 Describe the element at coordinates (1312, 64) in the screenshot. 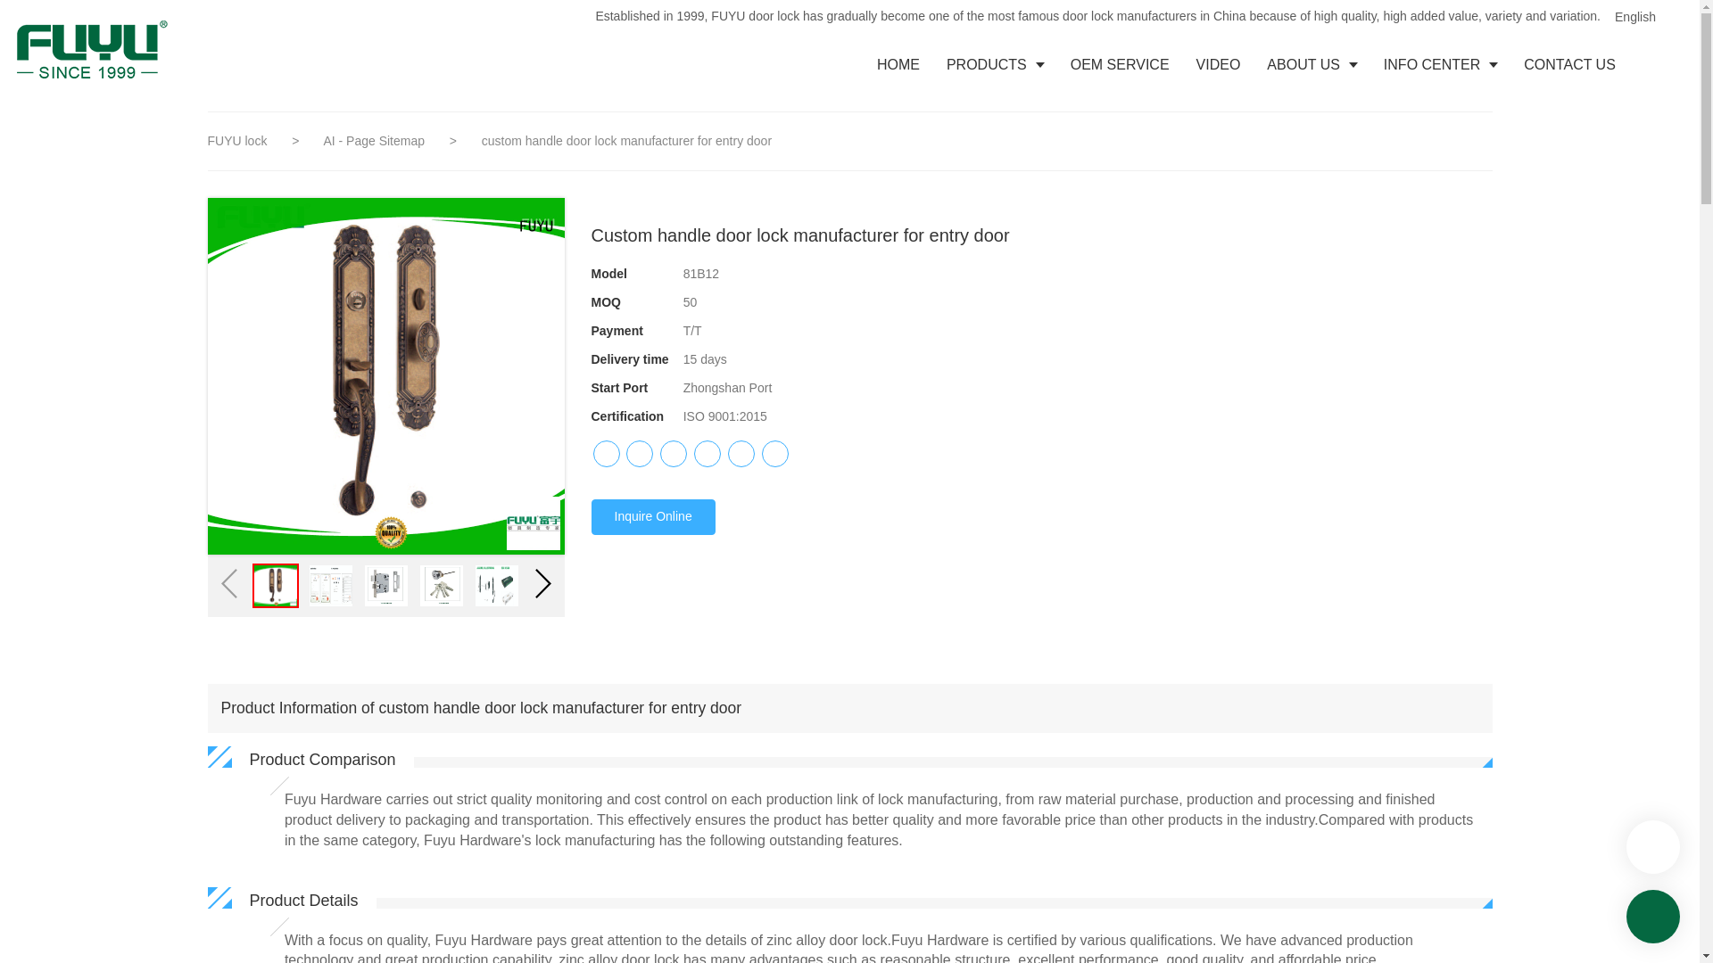

I see `ABOUT US` at that location.